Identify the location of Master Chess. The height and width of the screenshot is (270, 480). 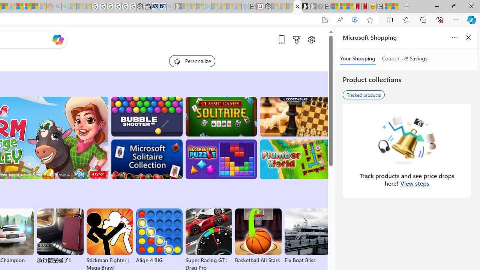
(295, 116).